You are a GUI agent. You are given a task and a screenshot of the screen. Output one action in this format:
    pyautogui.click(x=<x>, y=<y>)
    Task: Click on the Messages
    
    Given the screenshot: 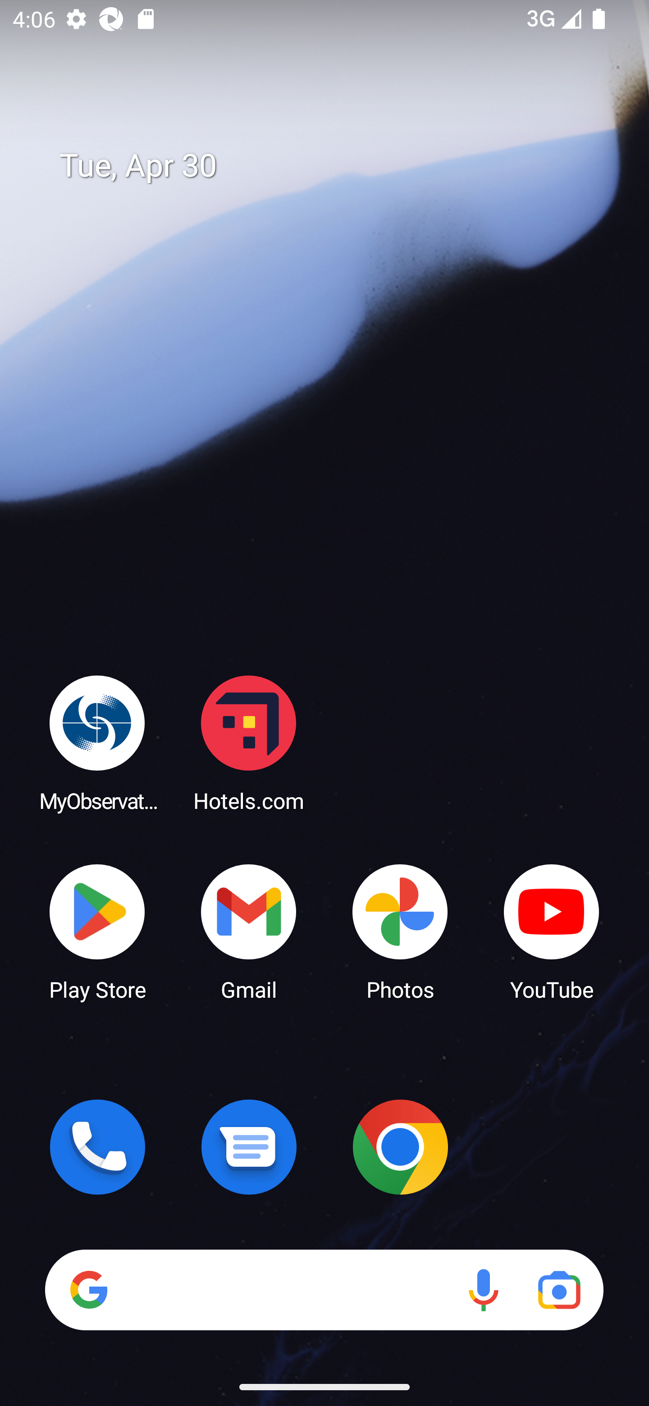 What is the action you would take?
    pyautogui.click(x=249, y=1147)
    